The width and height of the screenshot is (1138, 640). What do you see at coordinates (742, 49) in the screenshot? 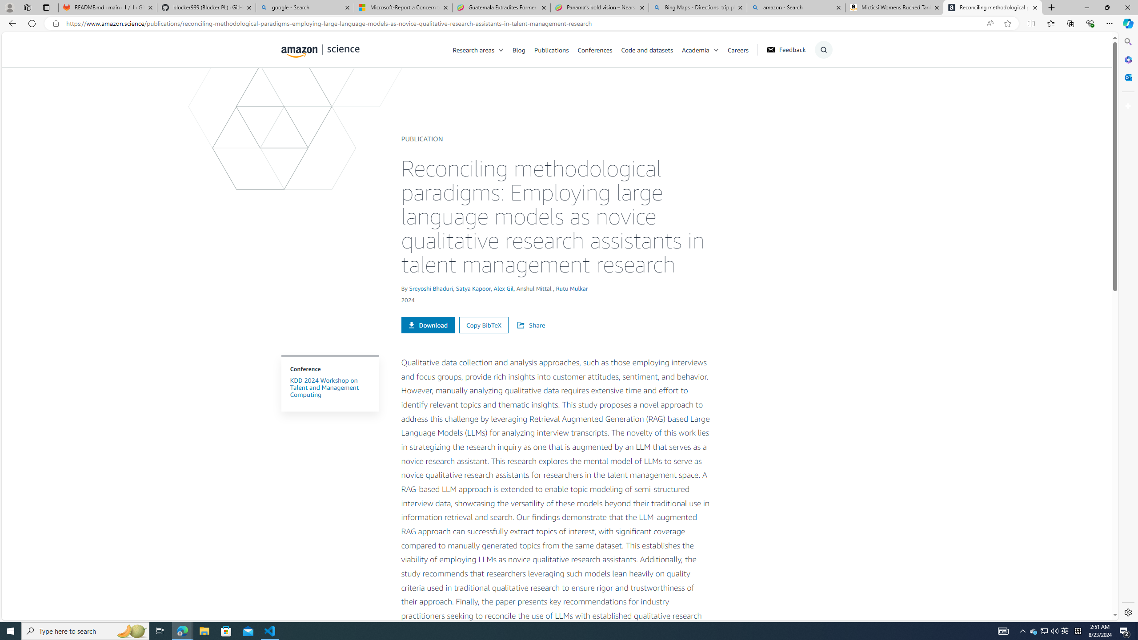
I see `Careers` at bounding box center [742, 49].